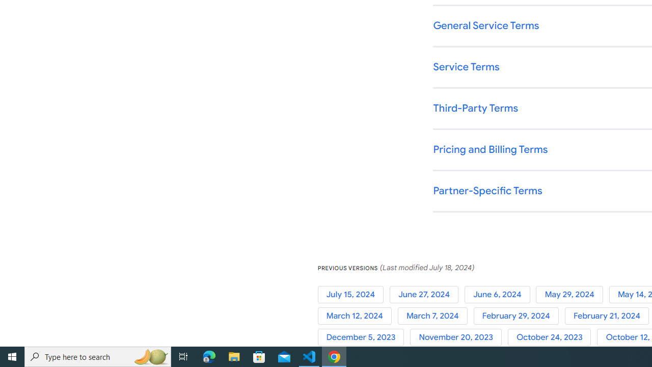 This screenshot has width=652, height=367. I want to click on March 7, 2024, so click(435, 316).